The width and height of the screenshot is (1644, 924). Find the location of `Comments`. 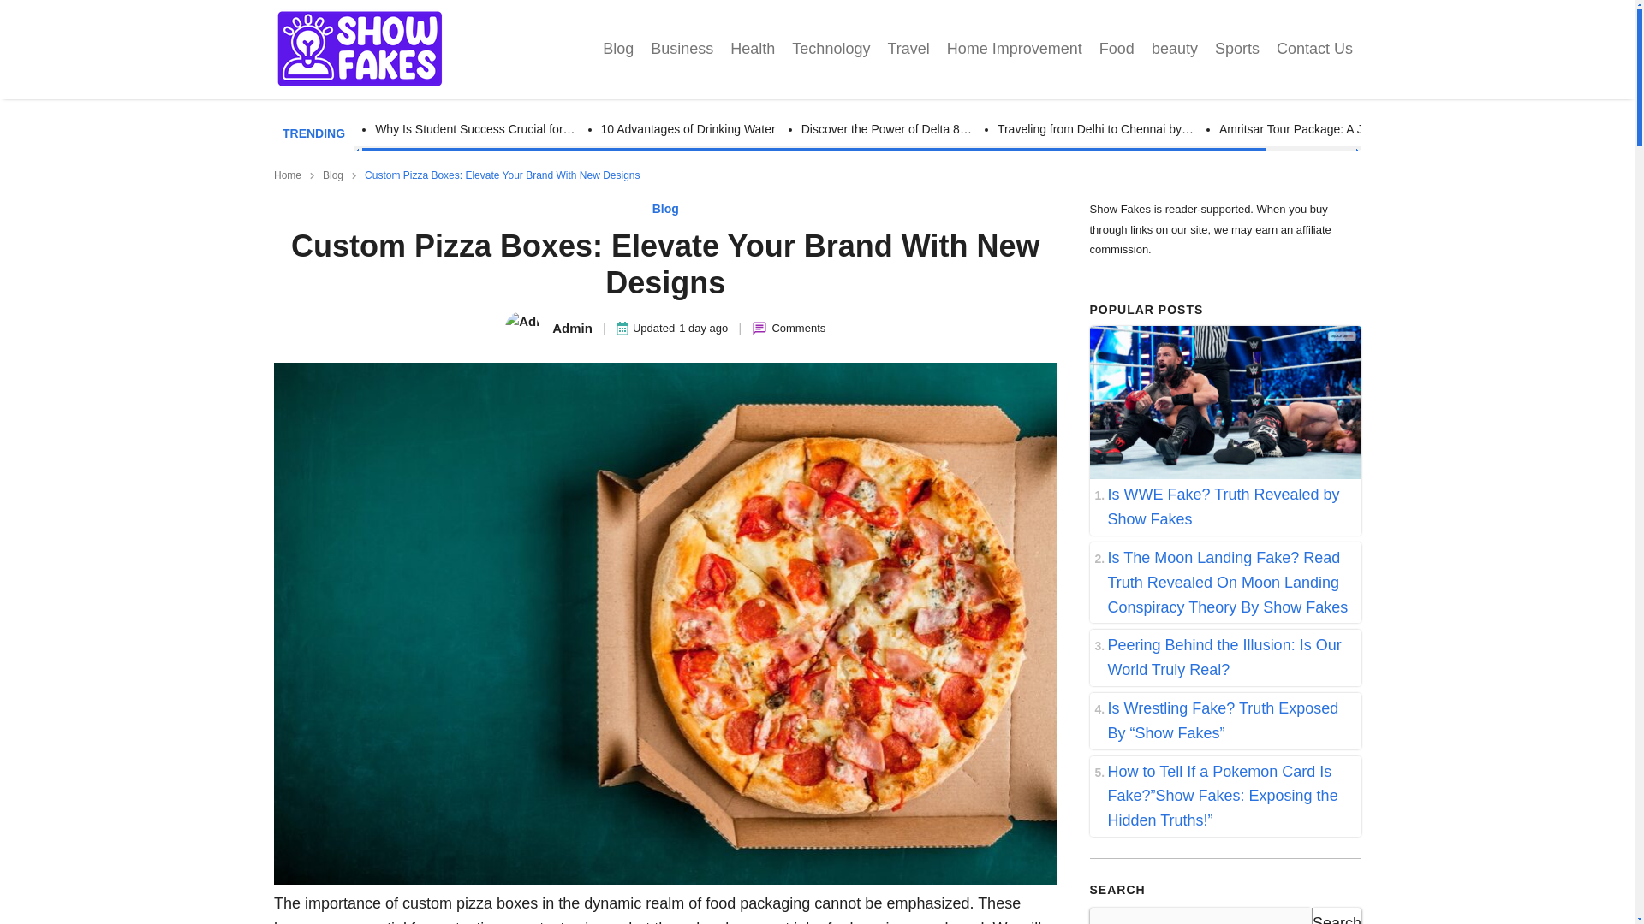

Comments is located at coordinates (798, 329).